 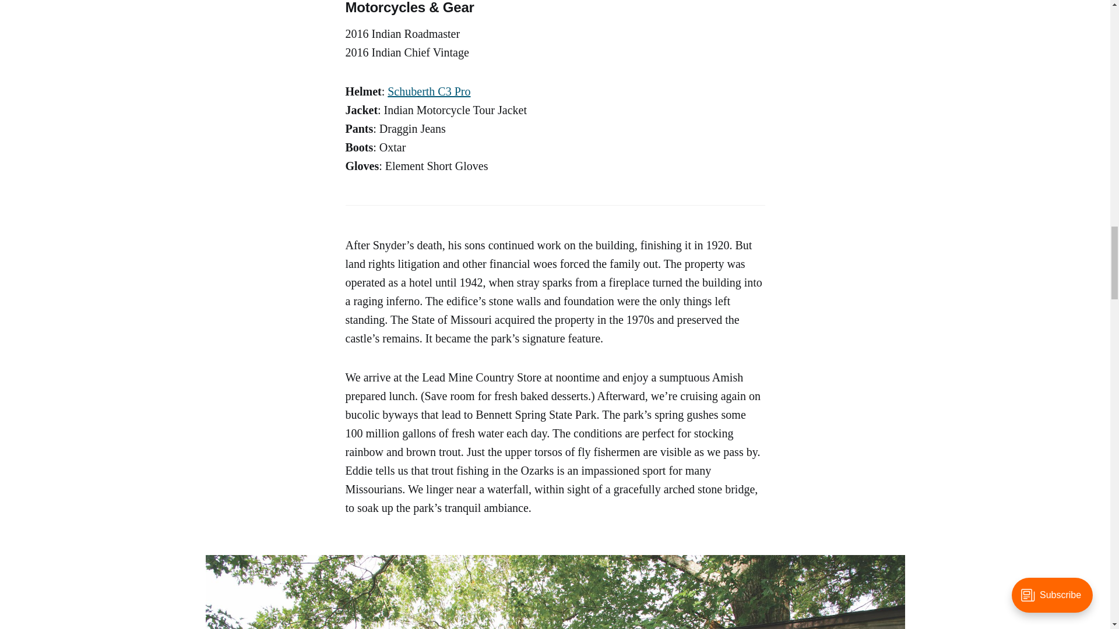 I want to click on Schuberth C3 Pro, so click(x=428, y=91).